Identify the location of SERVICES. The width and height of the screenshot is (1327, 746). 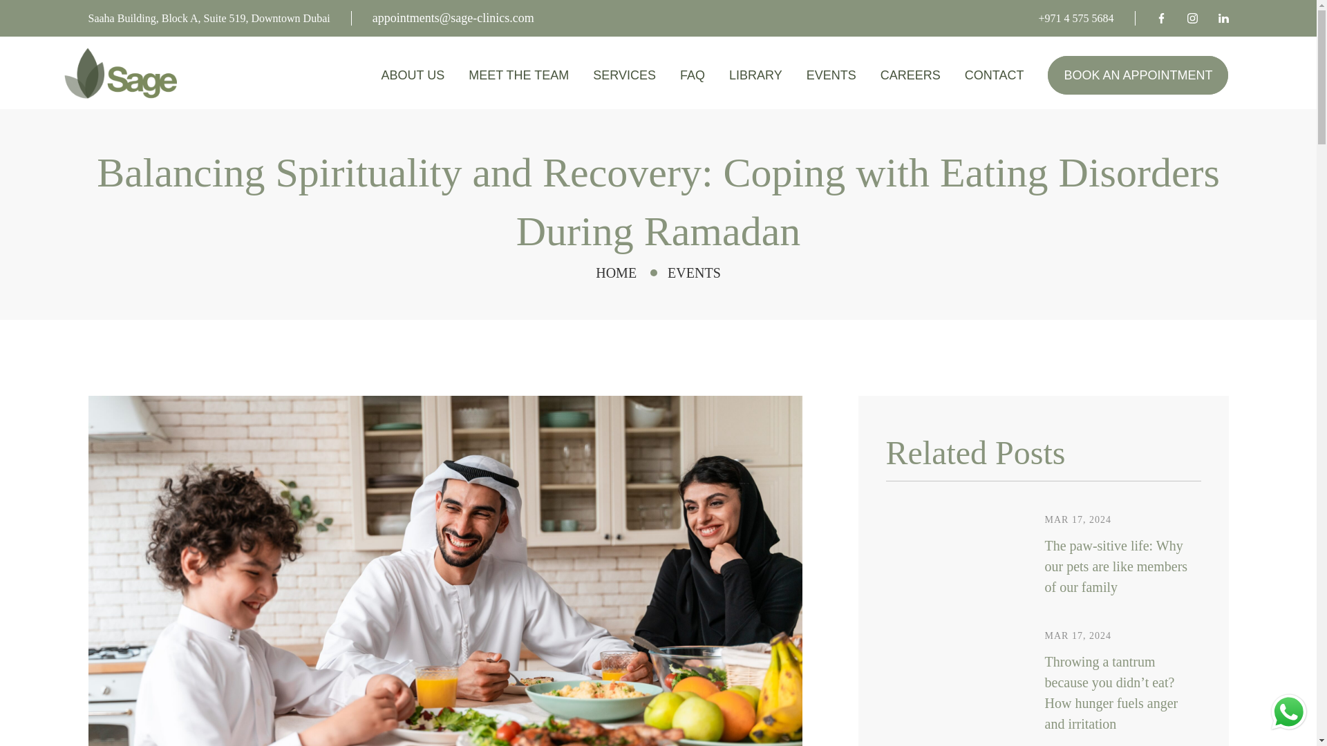
(624, 77).